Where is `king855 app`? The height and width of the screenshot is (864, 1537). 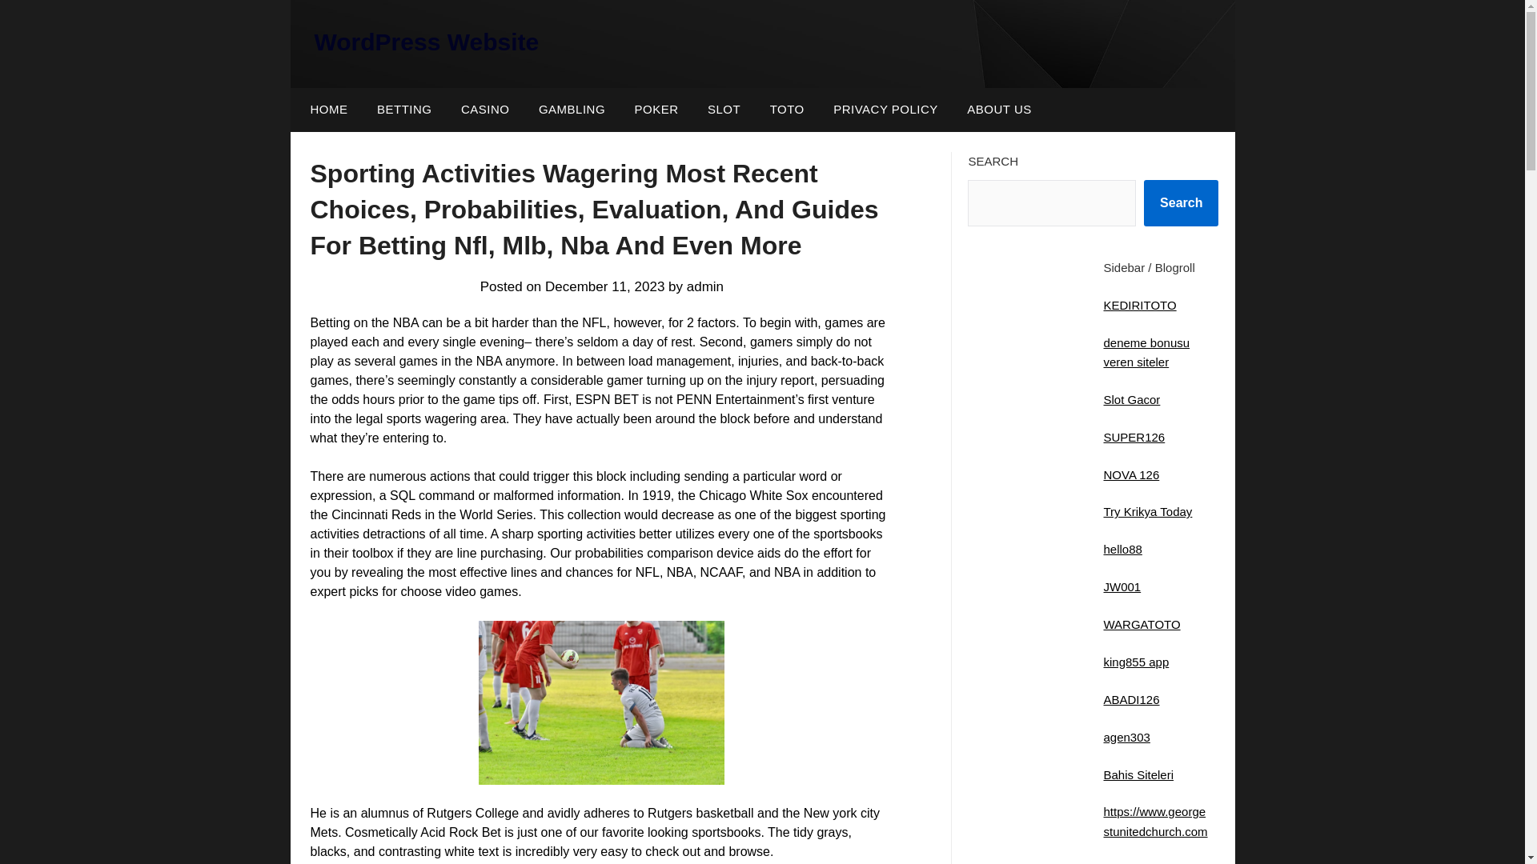
king855 app is located at coordinates (1135, 661).